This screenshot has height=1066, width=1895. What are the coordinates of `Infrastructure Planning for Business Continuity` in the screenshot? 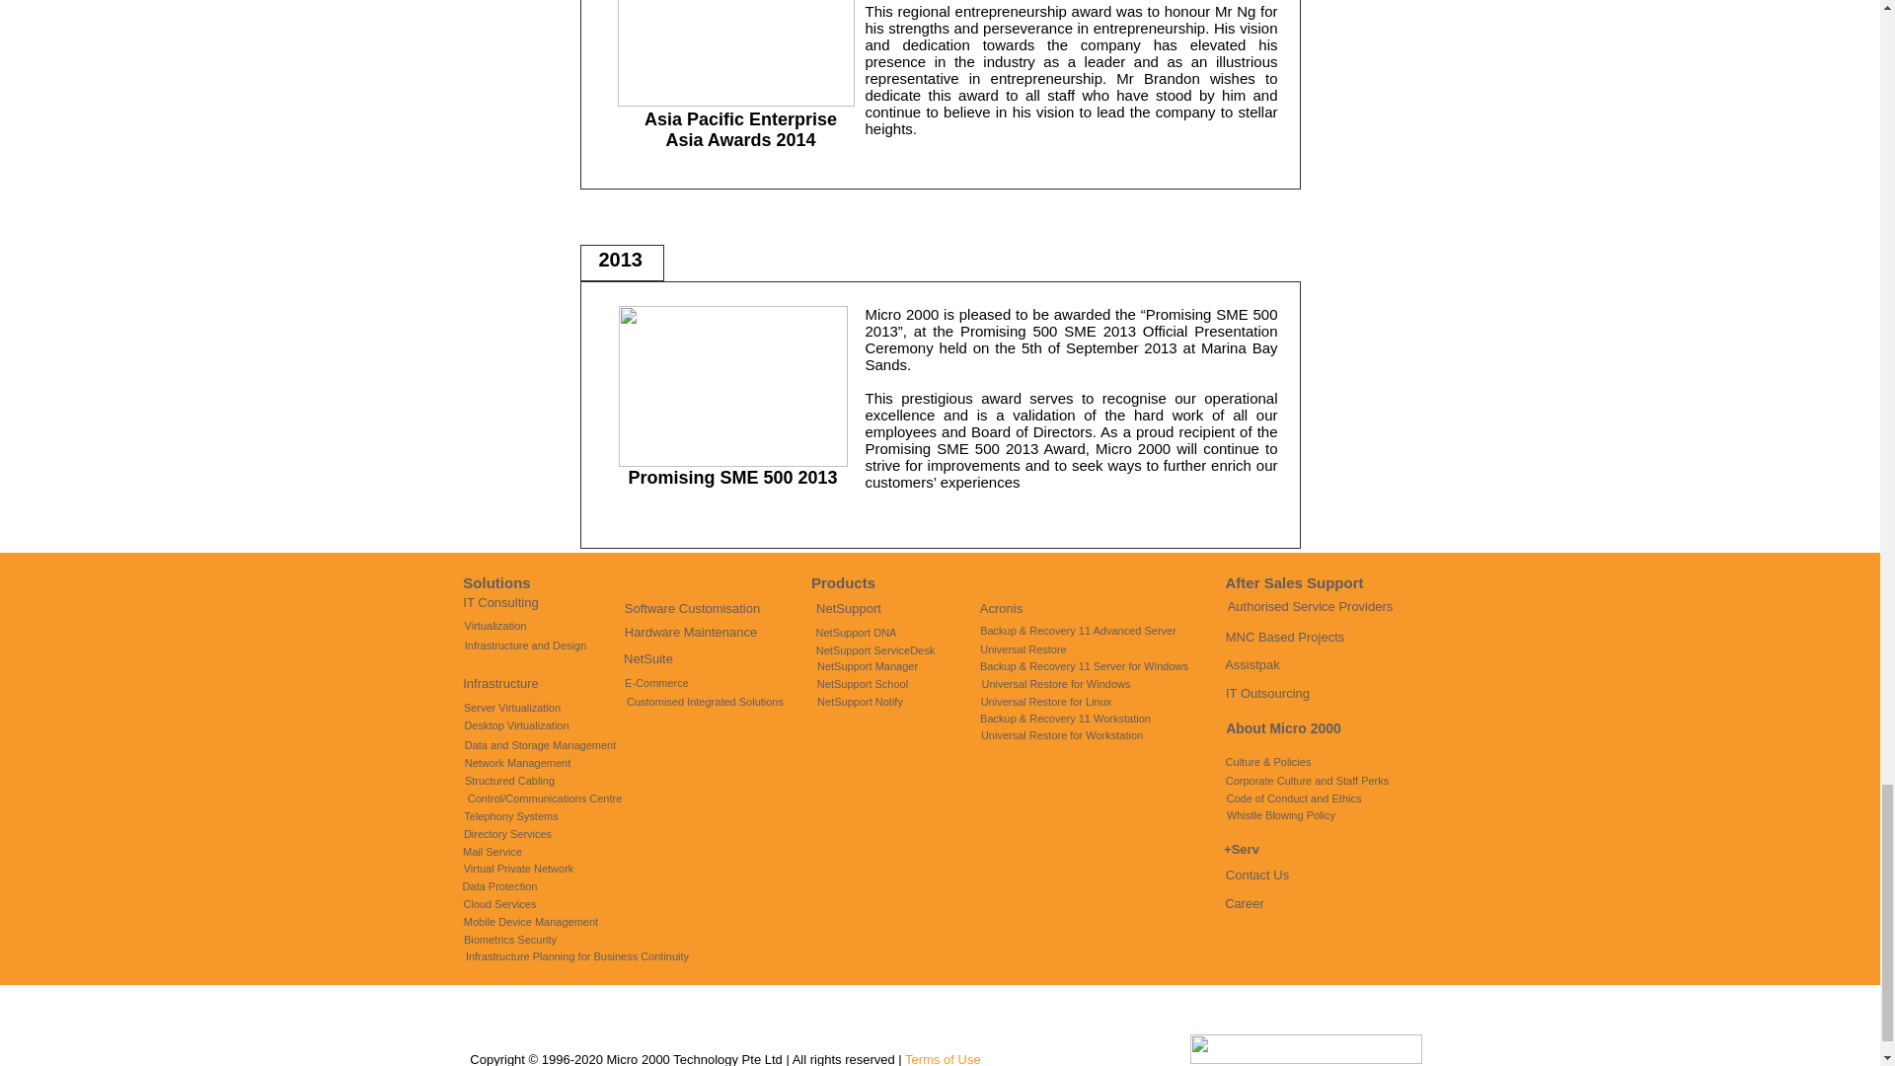 It's located at (576, 955).